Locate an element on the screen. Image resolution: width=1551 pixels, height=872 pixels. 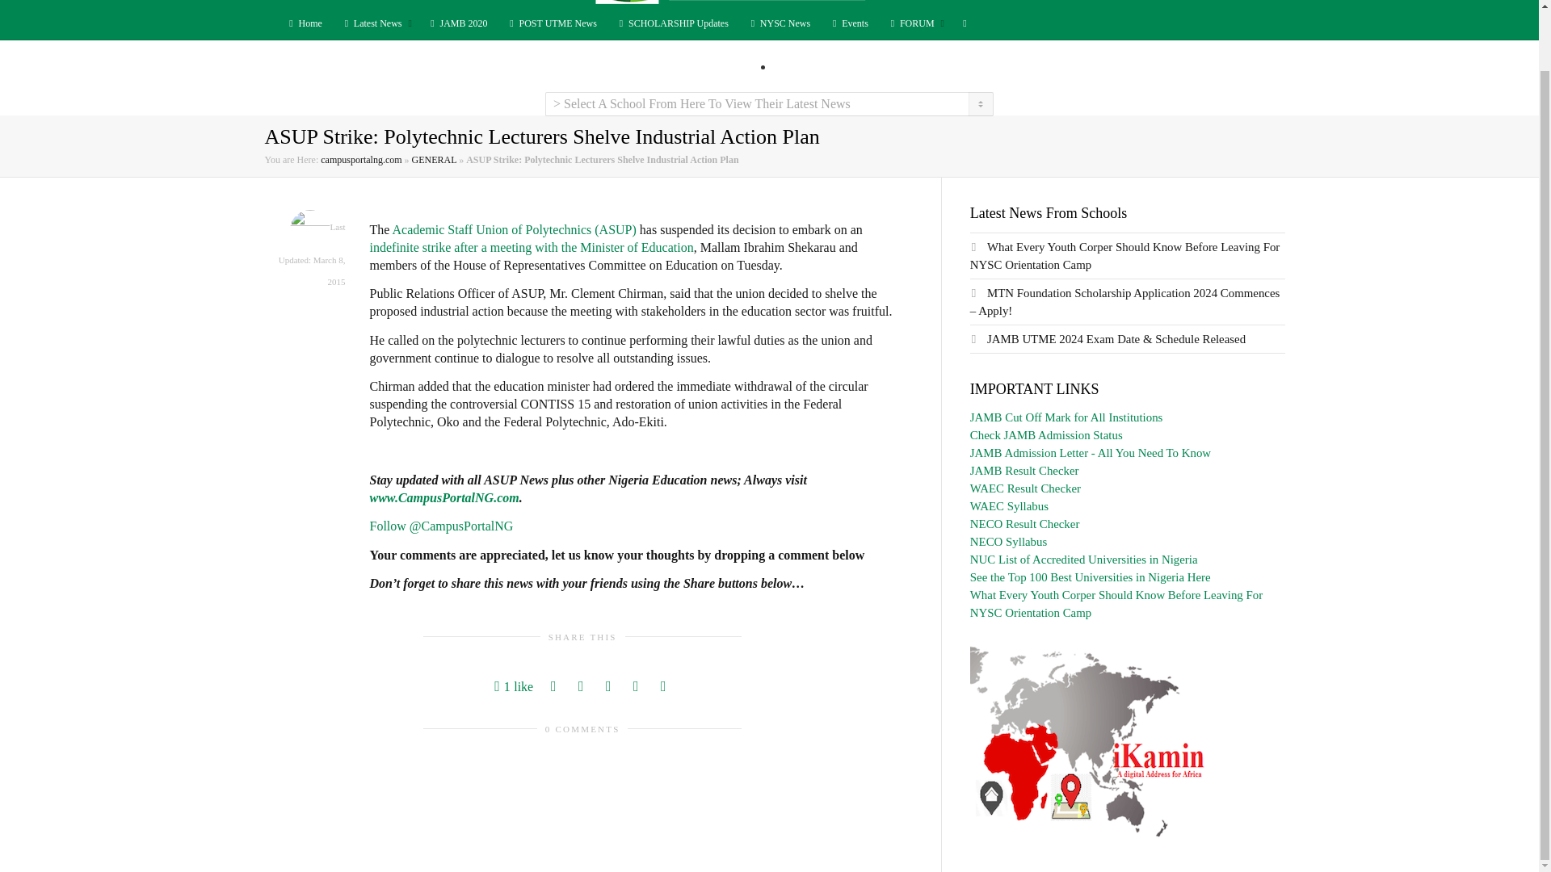
Home is located at coordinates (303, 23).